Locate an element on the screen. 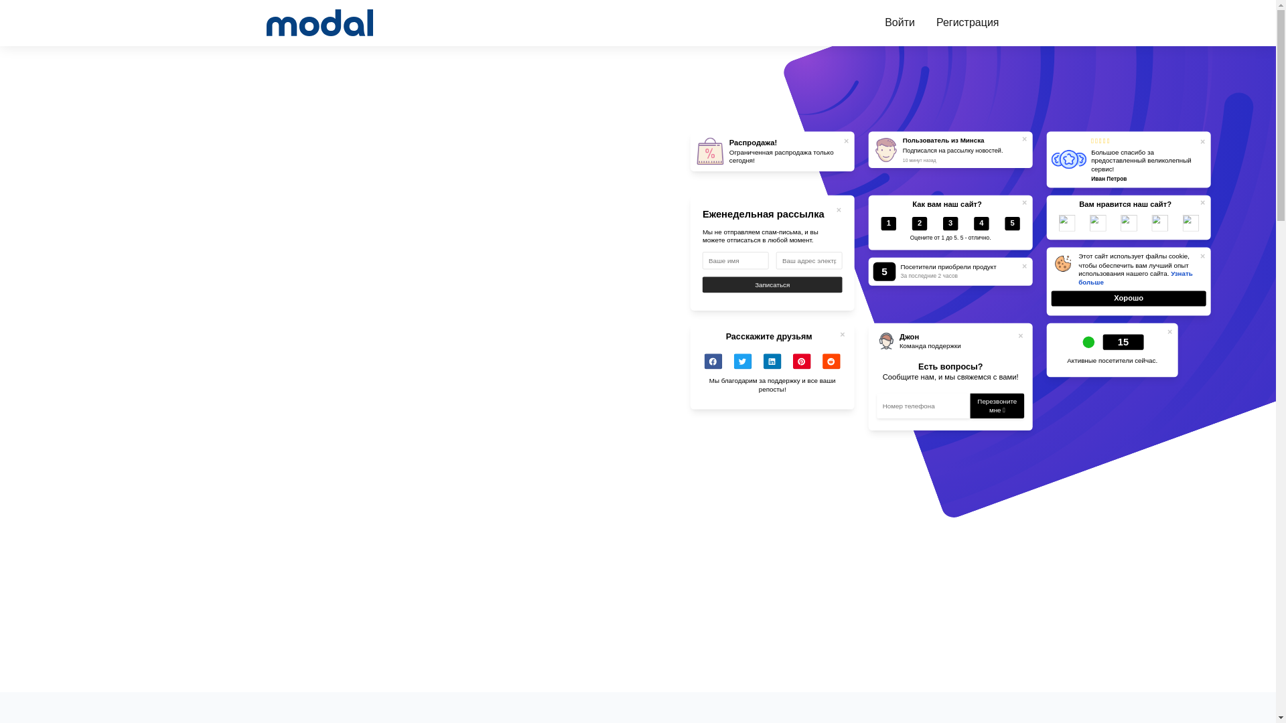  LinkedIn is located at coordinates (776, 364).